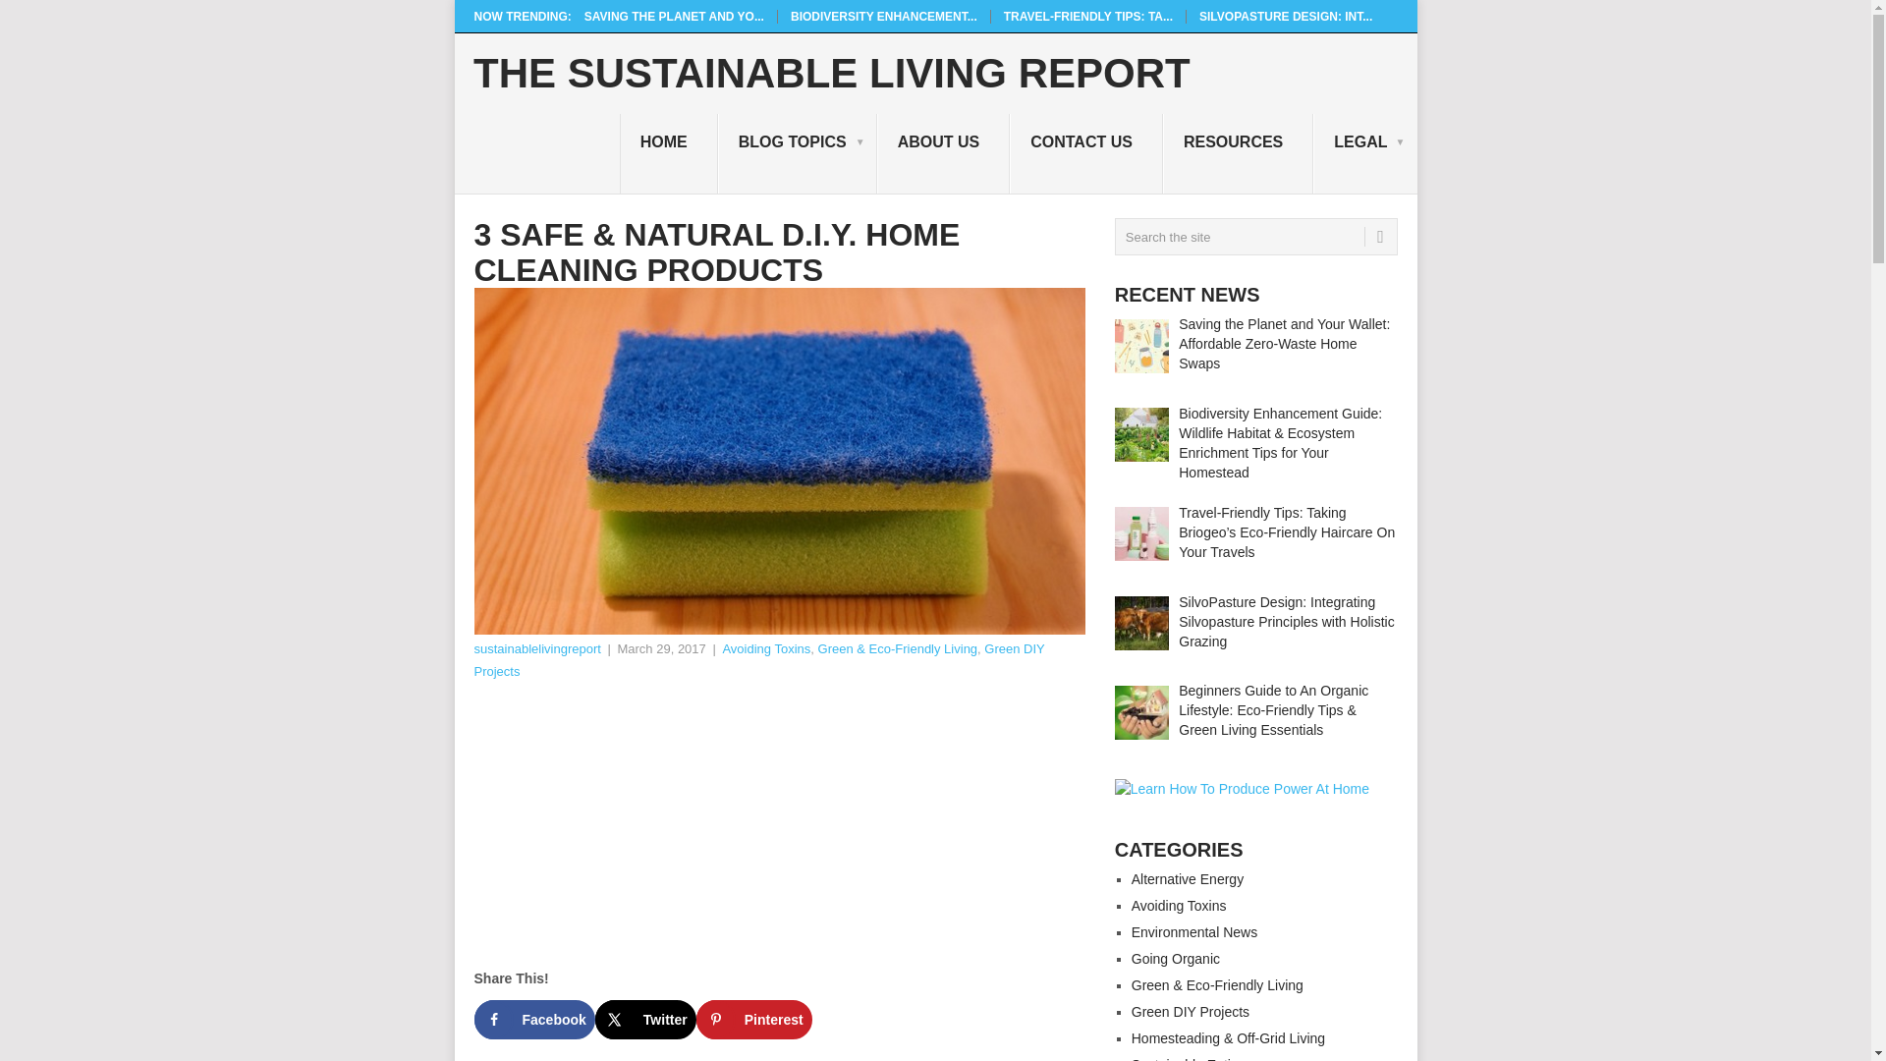 The height and width of the screenshot is (1061, 1886). What do you see at coordinates (943, 153) in the screenshot?
I see `ABOUT US` at bounding box center [943, 153].